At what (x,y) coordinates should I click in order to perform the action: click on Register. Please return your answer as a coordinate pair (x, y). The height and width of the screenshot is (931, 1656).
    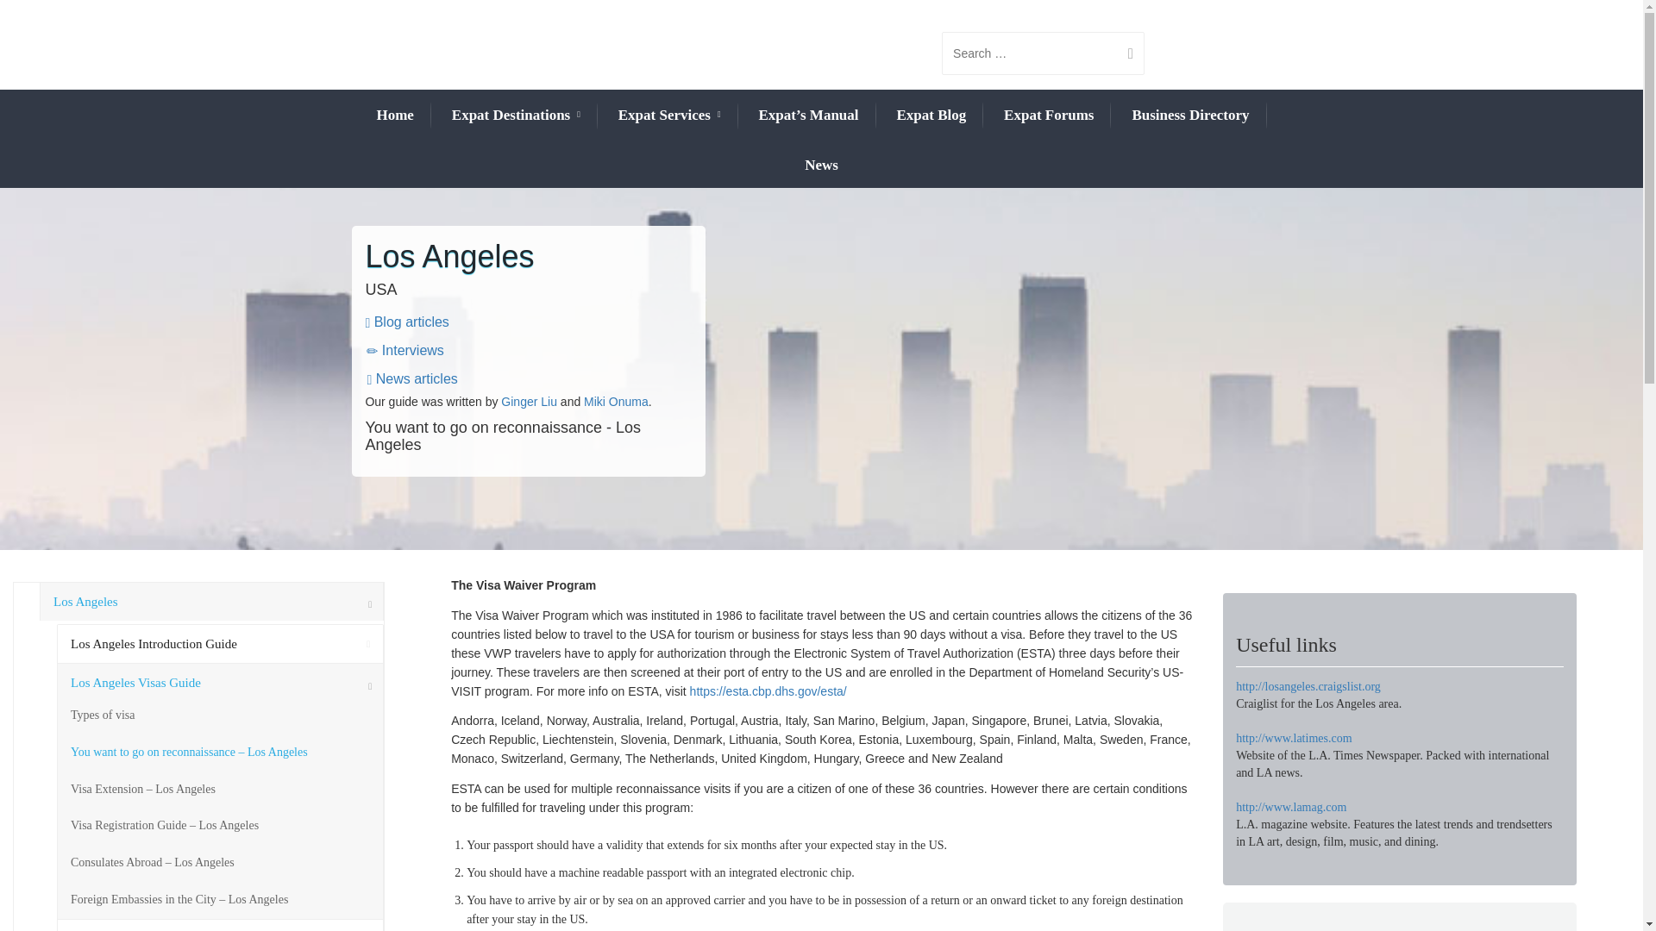
    Looking at the image, I should click on (853, 126).